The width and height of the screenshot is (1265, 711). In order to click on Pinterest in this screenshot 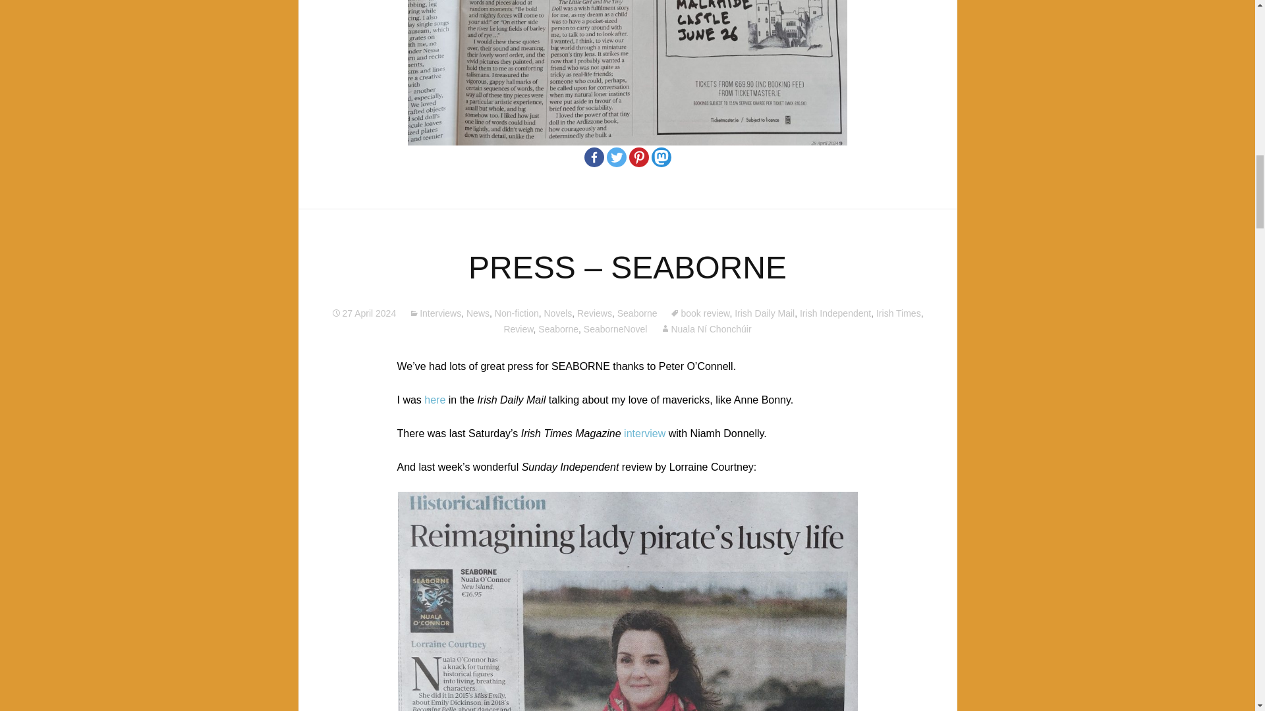, I will do `click(638, 157)`.